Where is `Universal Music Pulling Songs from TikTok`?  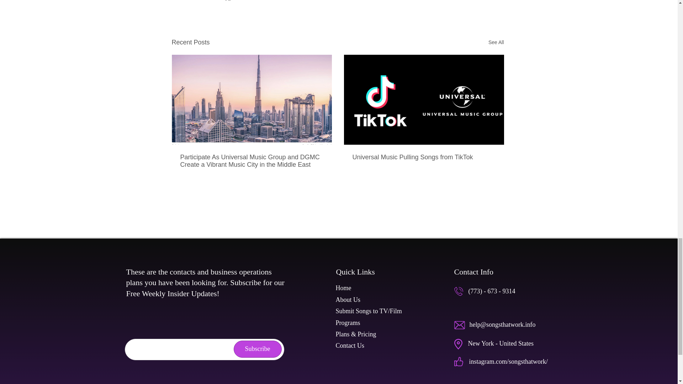
Universal Music Pulling Songs from TikTok is located at coordinates (424, 157).